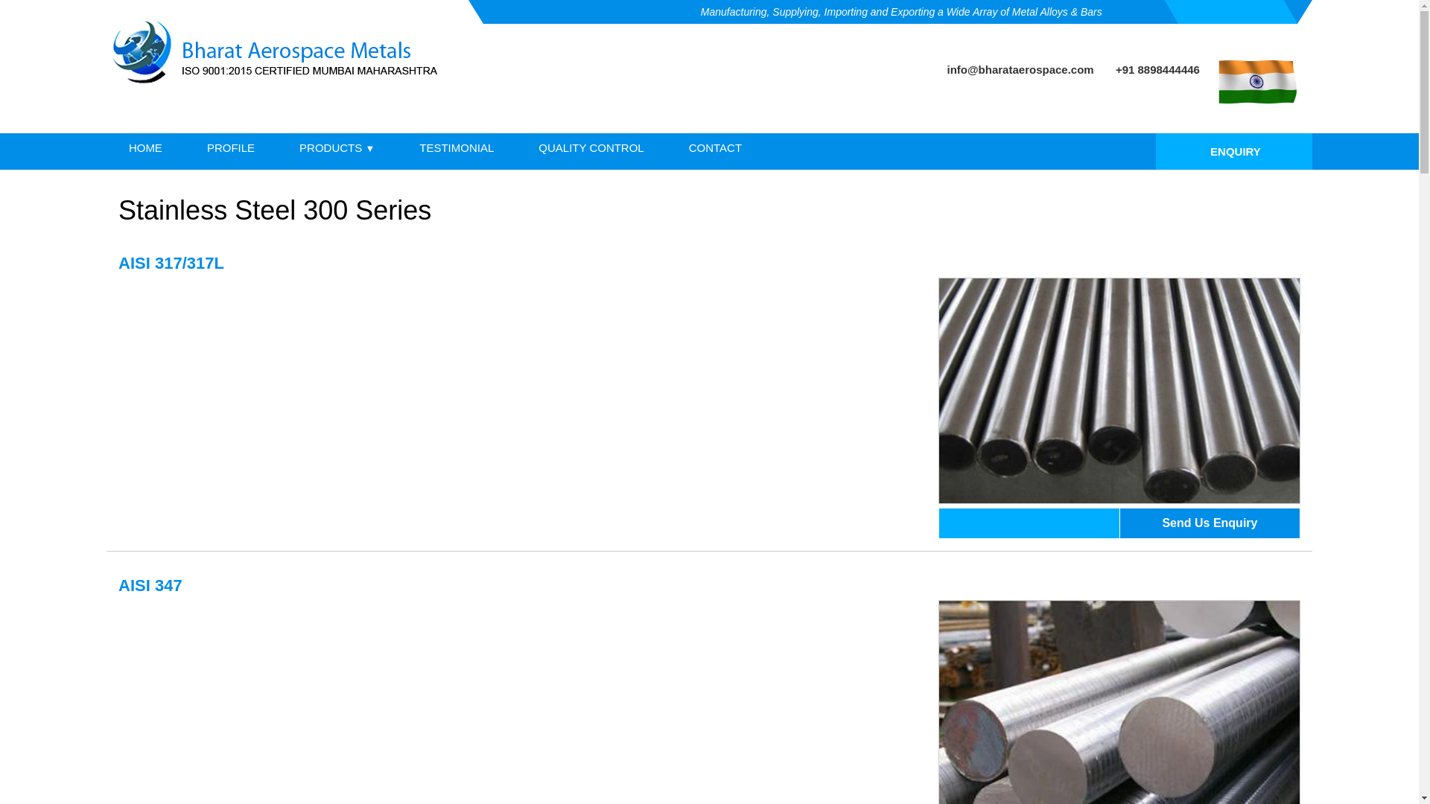  Describe the element at coordinates (1235, 157) in the screenshot. I see ` ENQUIRY` at that location.